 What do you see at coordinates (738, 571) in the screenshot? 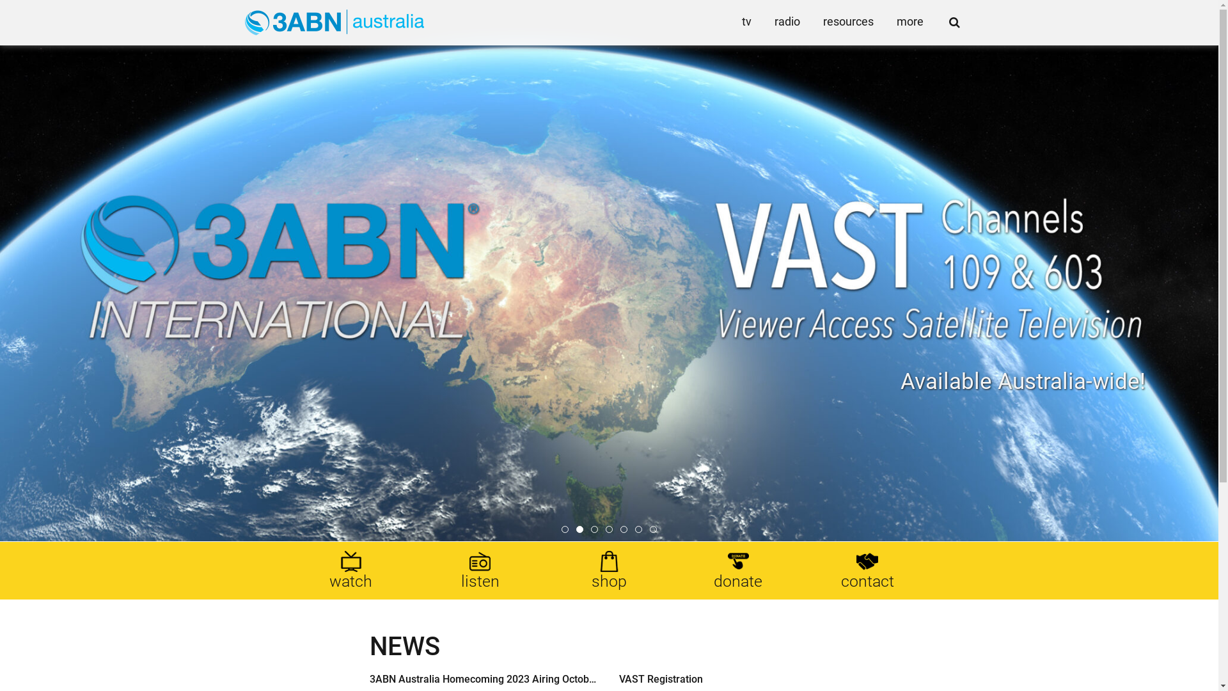
I see `donate` at bounding box center [738, 571].